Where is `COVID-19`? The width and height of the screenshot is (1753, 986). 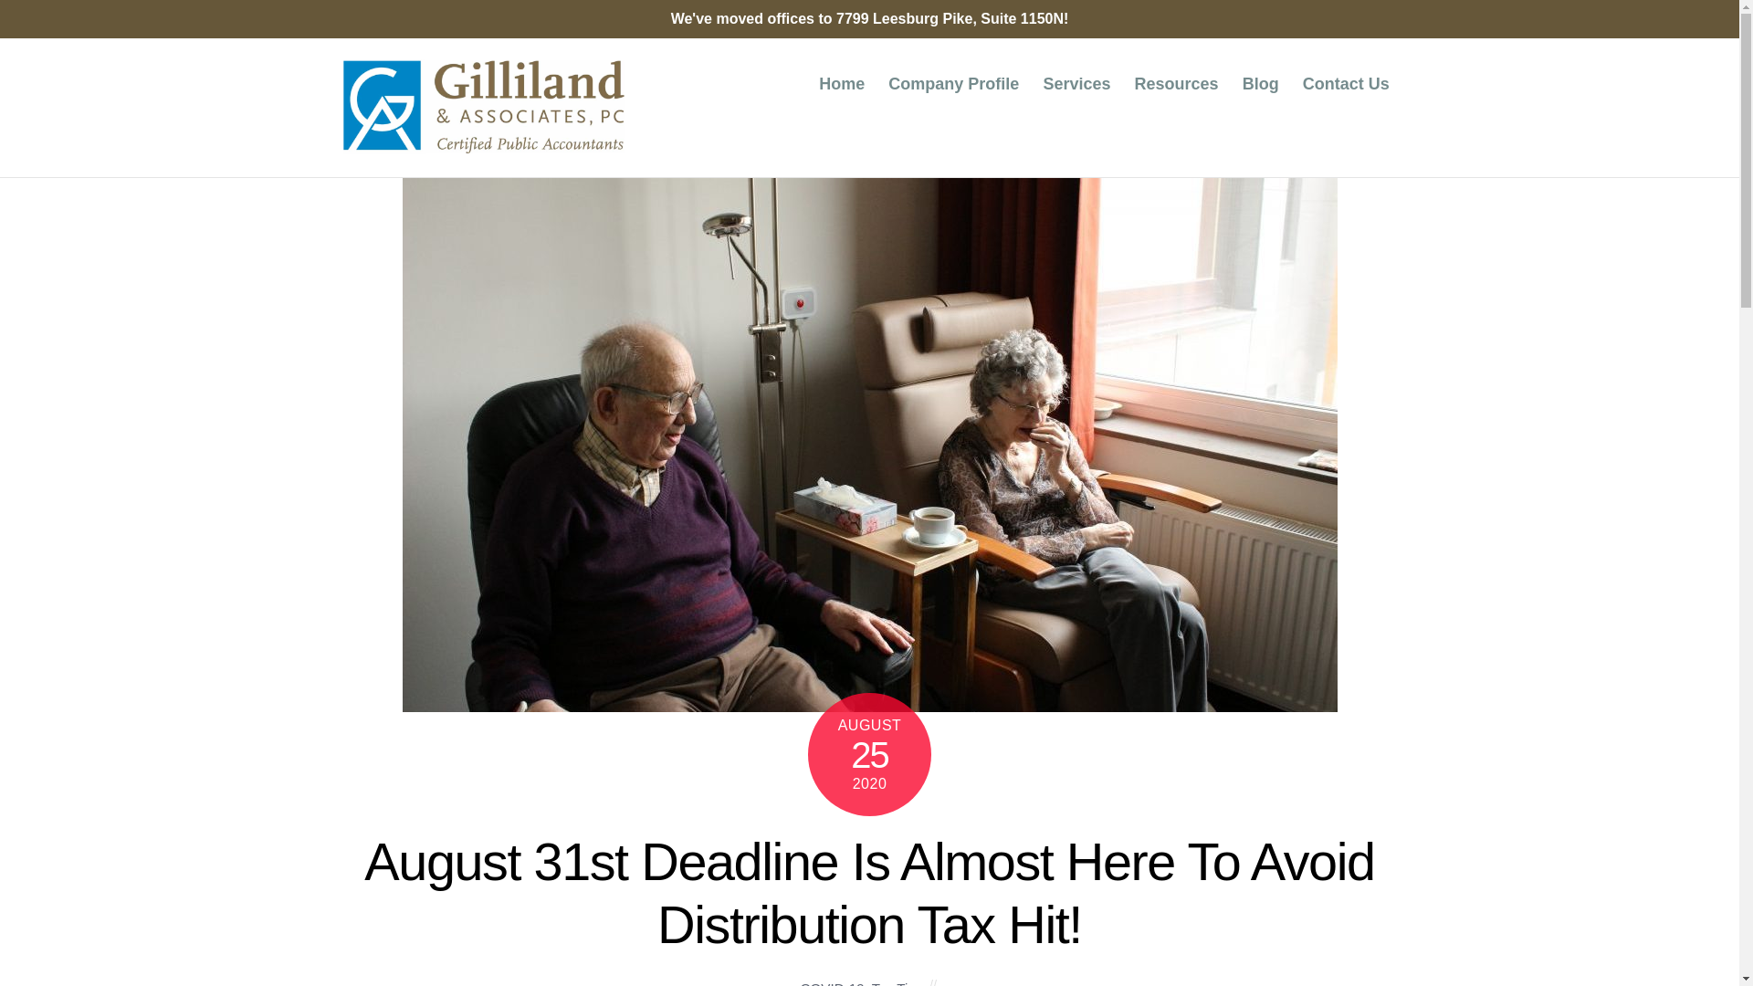 COVID-19 is located at coordinates (833, 982).